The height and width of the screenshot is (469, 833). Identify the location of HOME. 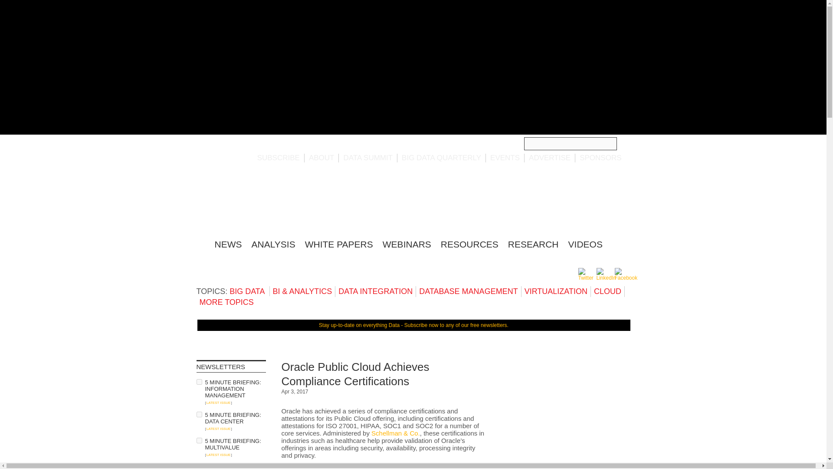
(200, 243).